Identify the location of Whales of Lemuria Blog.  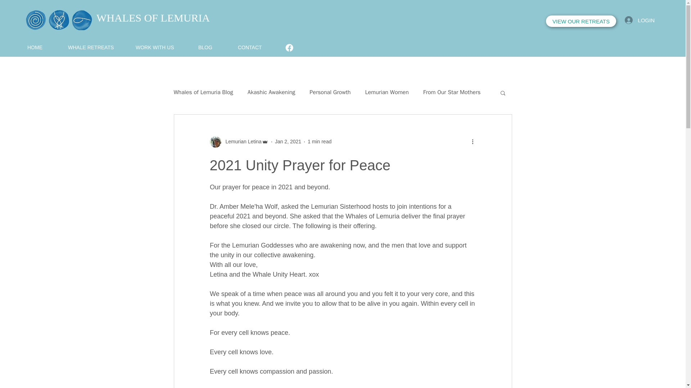
(203, 92).